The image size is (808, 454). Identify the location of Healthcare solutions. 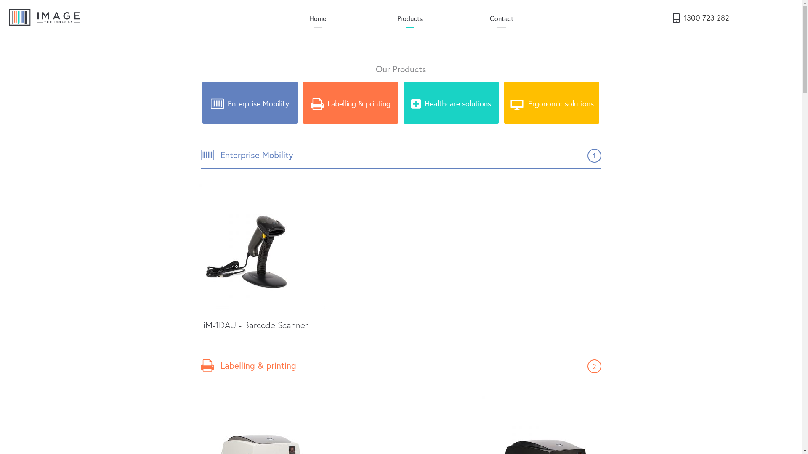
(451, 103).